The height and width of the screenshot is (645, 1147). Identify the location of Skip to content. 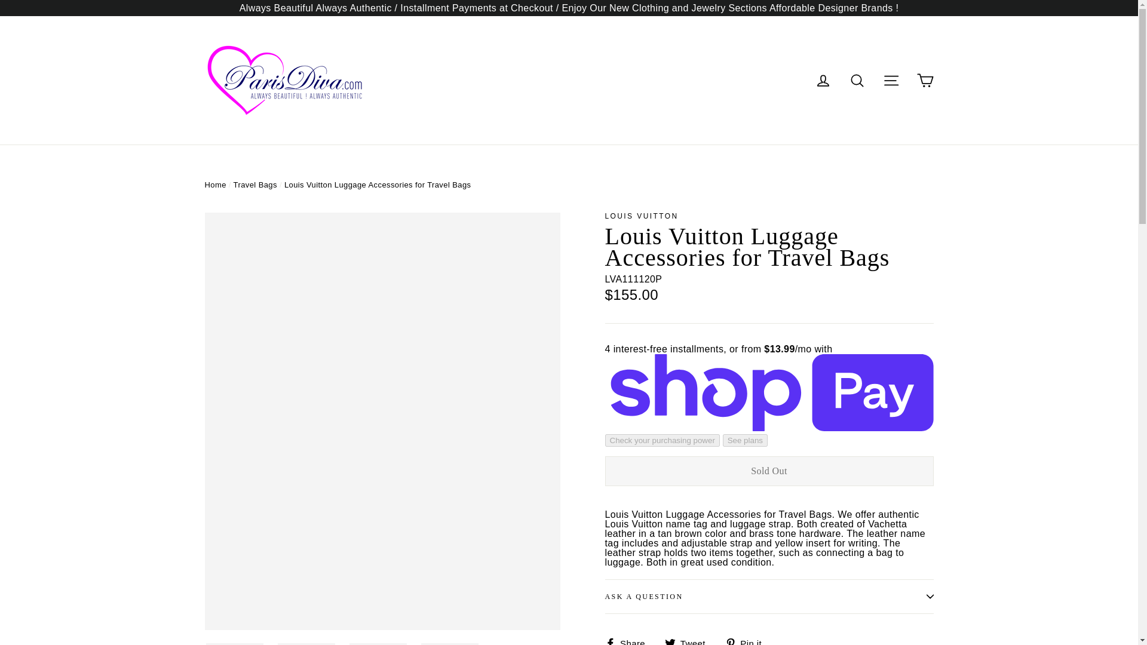
(215, 185).